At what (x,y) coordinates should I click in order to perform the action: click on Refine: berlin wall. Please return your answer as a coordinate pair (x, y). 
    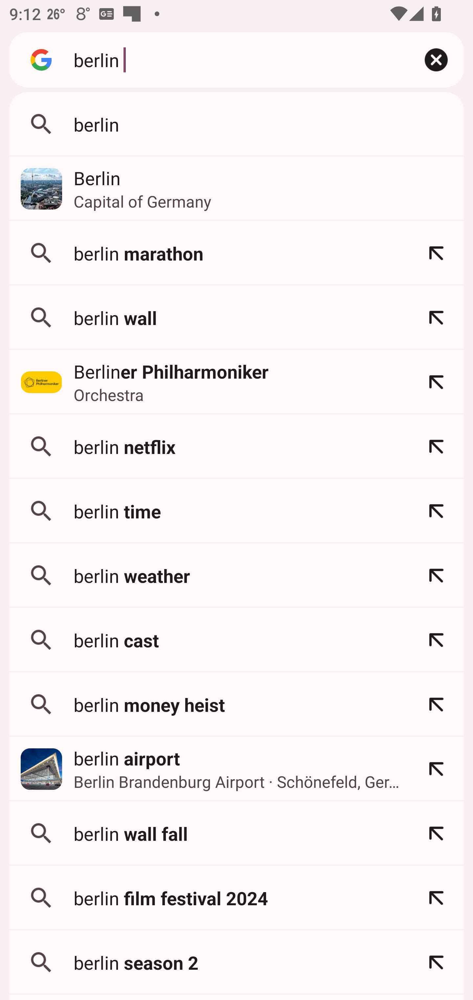
    Looking at the image, I should click on (436, 318).